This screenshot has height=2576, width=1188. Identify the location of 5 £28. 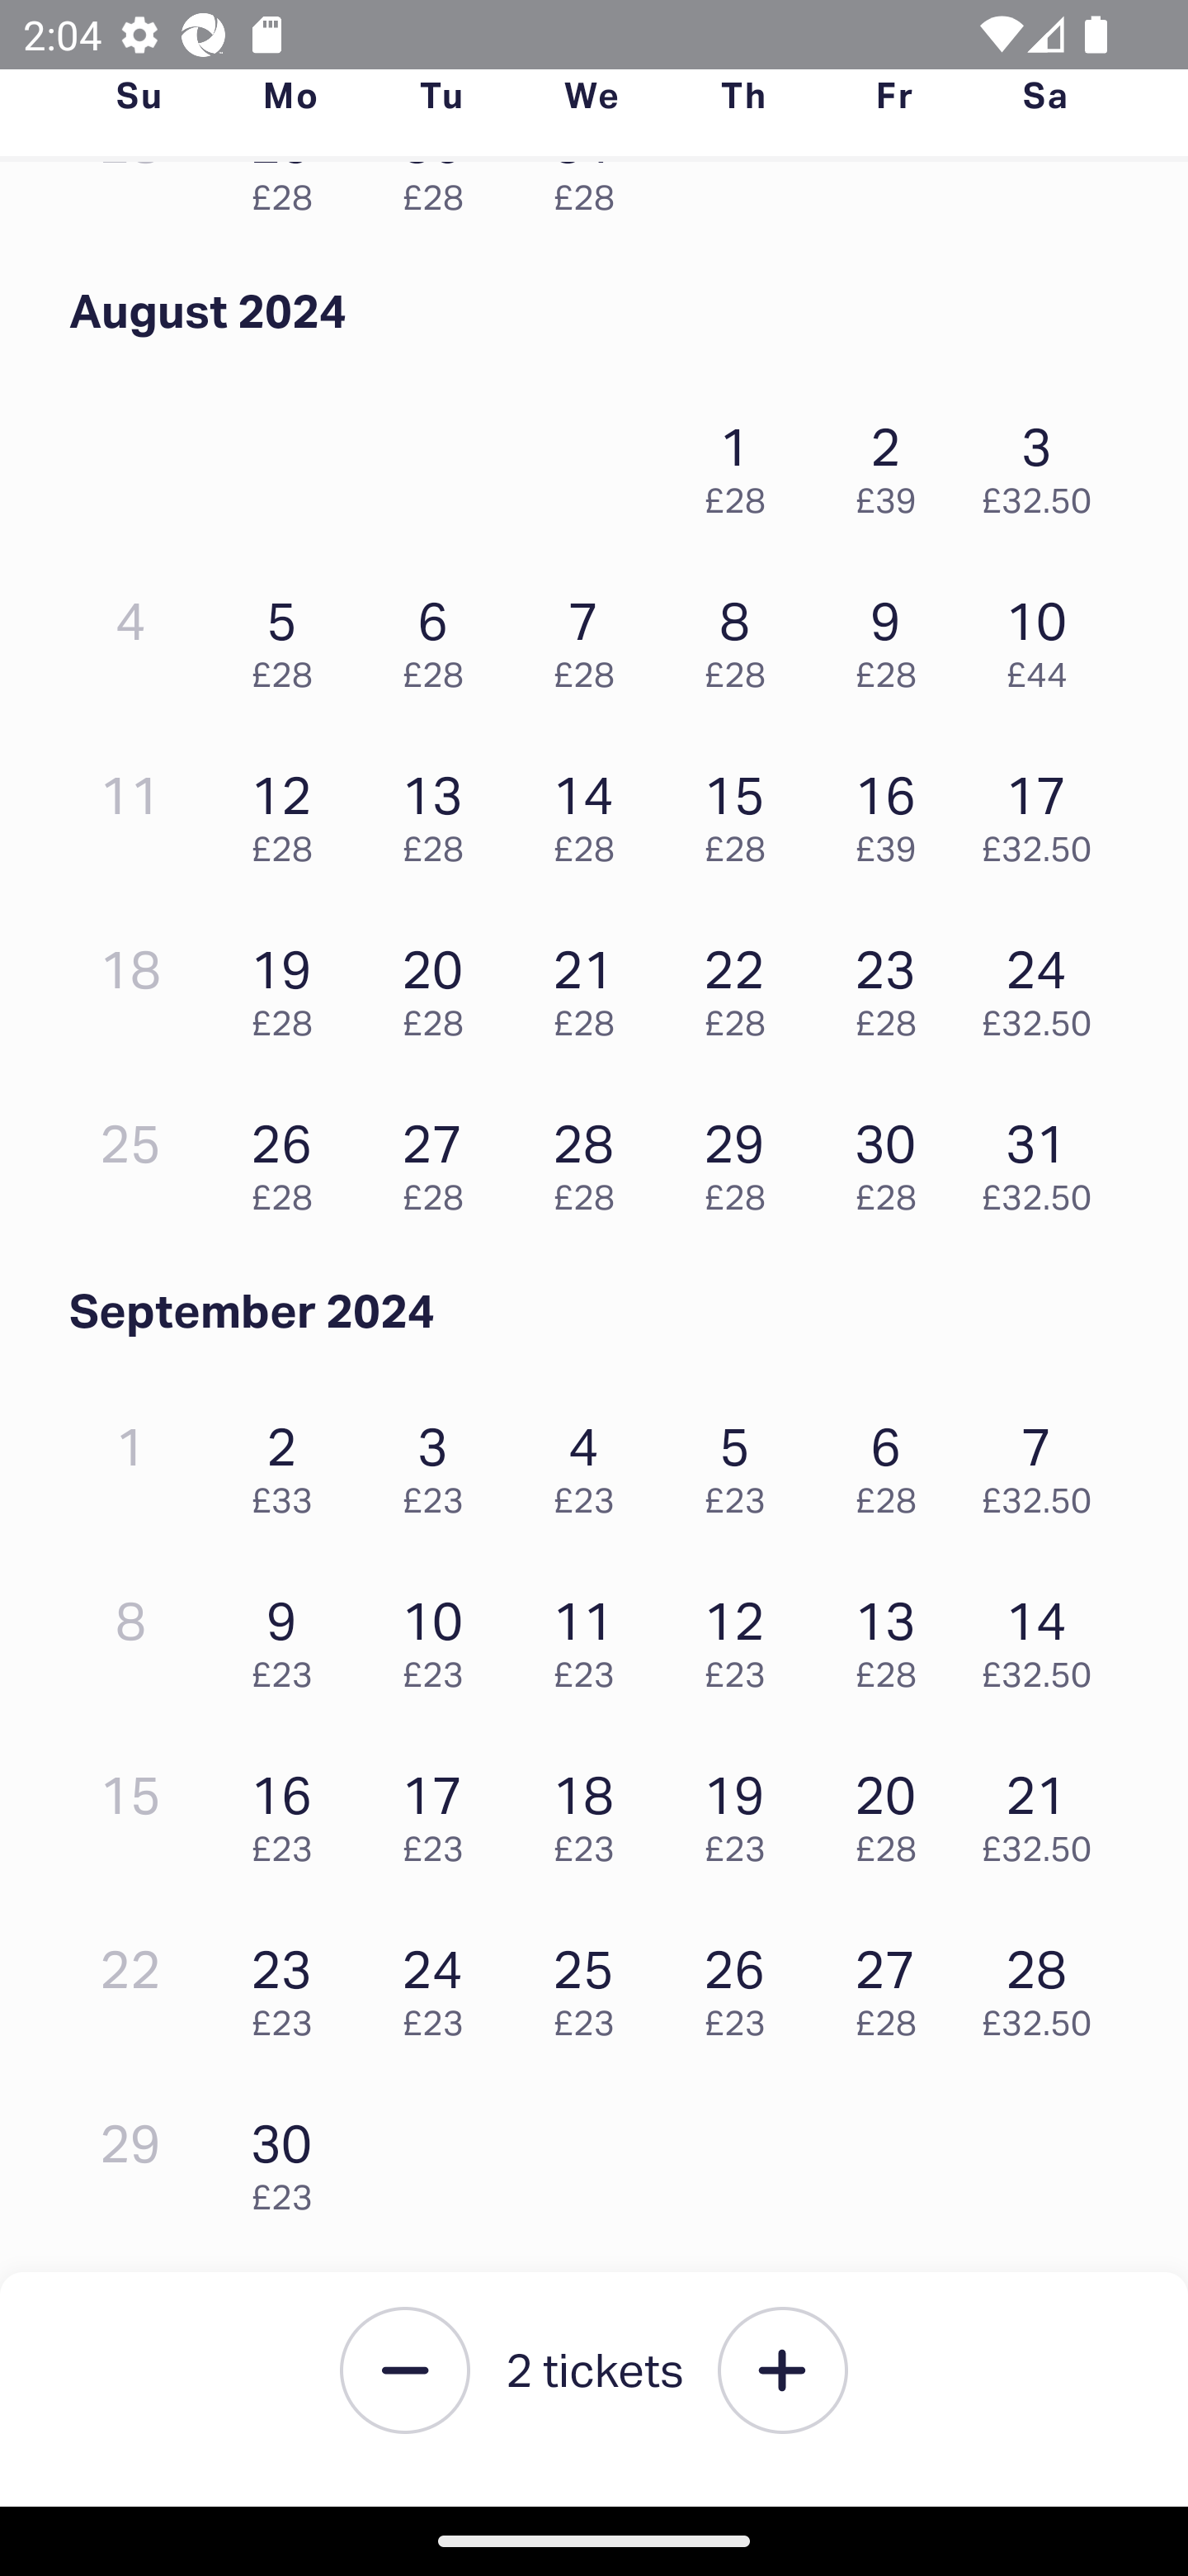
(290, 637).